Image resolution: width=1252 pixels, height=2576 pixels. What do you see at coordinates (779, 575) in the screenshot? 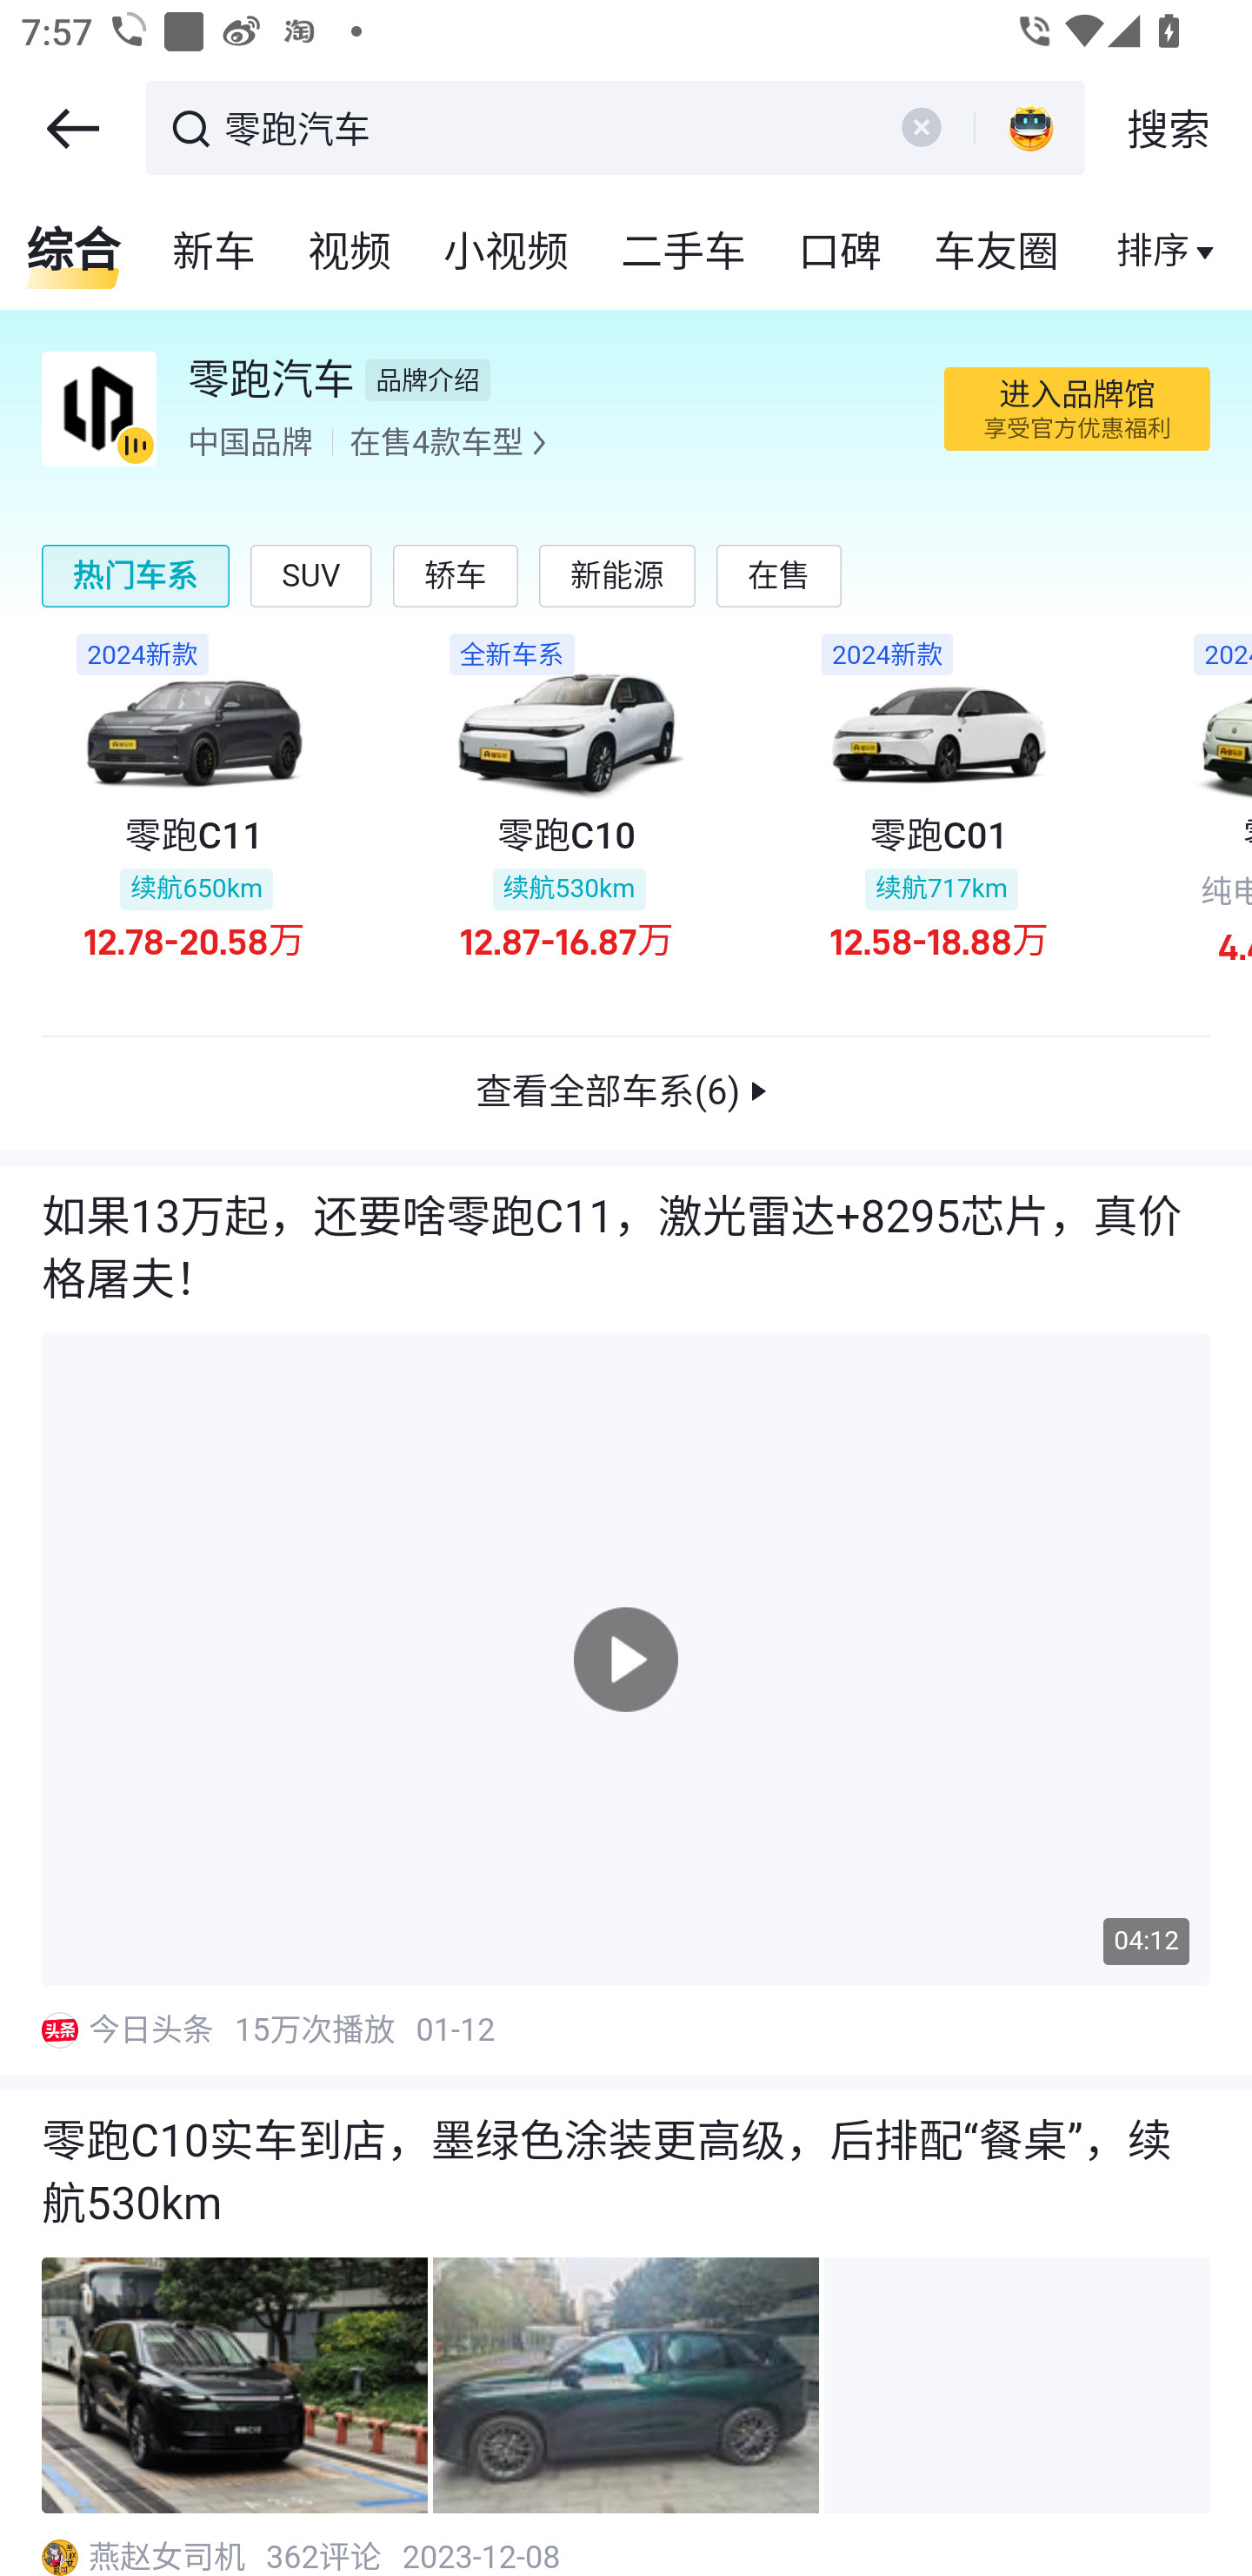
I see `在售` at bounding box center [779, 575].